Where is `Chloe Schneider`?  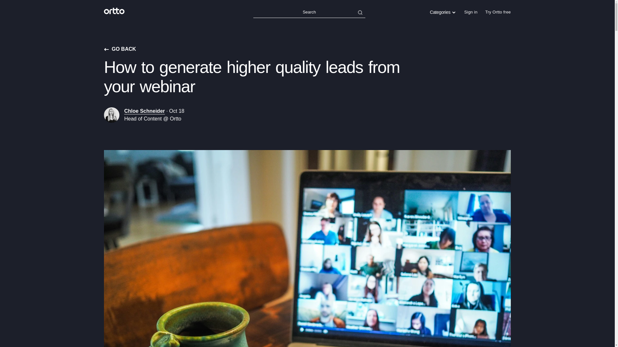
Chloe Schneider is located at coordinates (144, 111).